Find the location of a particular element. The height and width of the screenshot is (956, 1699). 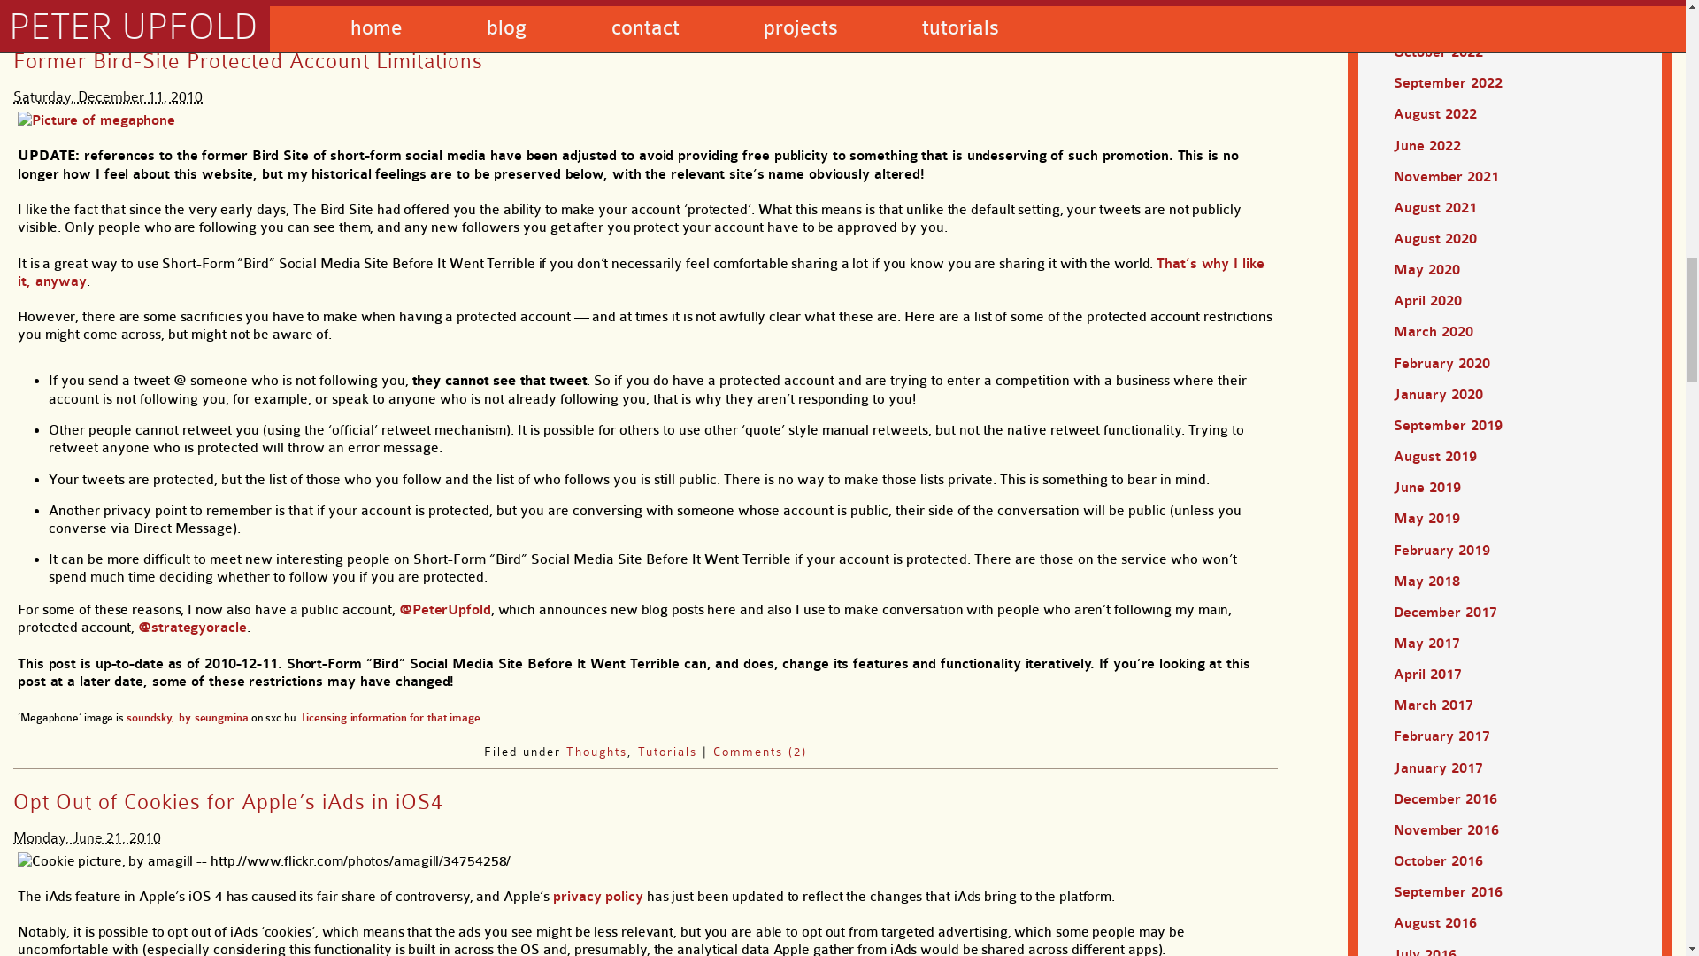

Mac is located at coordinates (596, 11).